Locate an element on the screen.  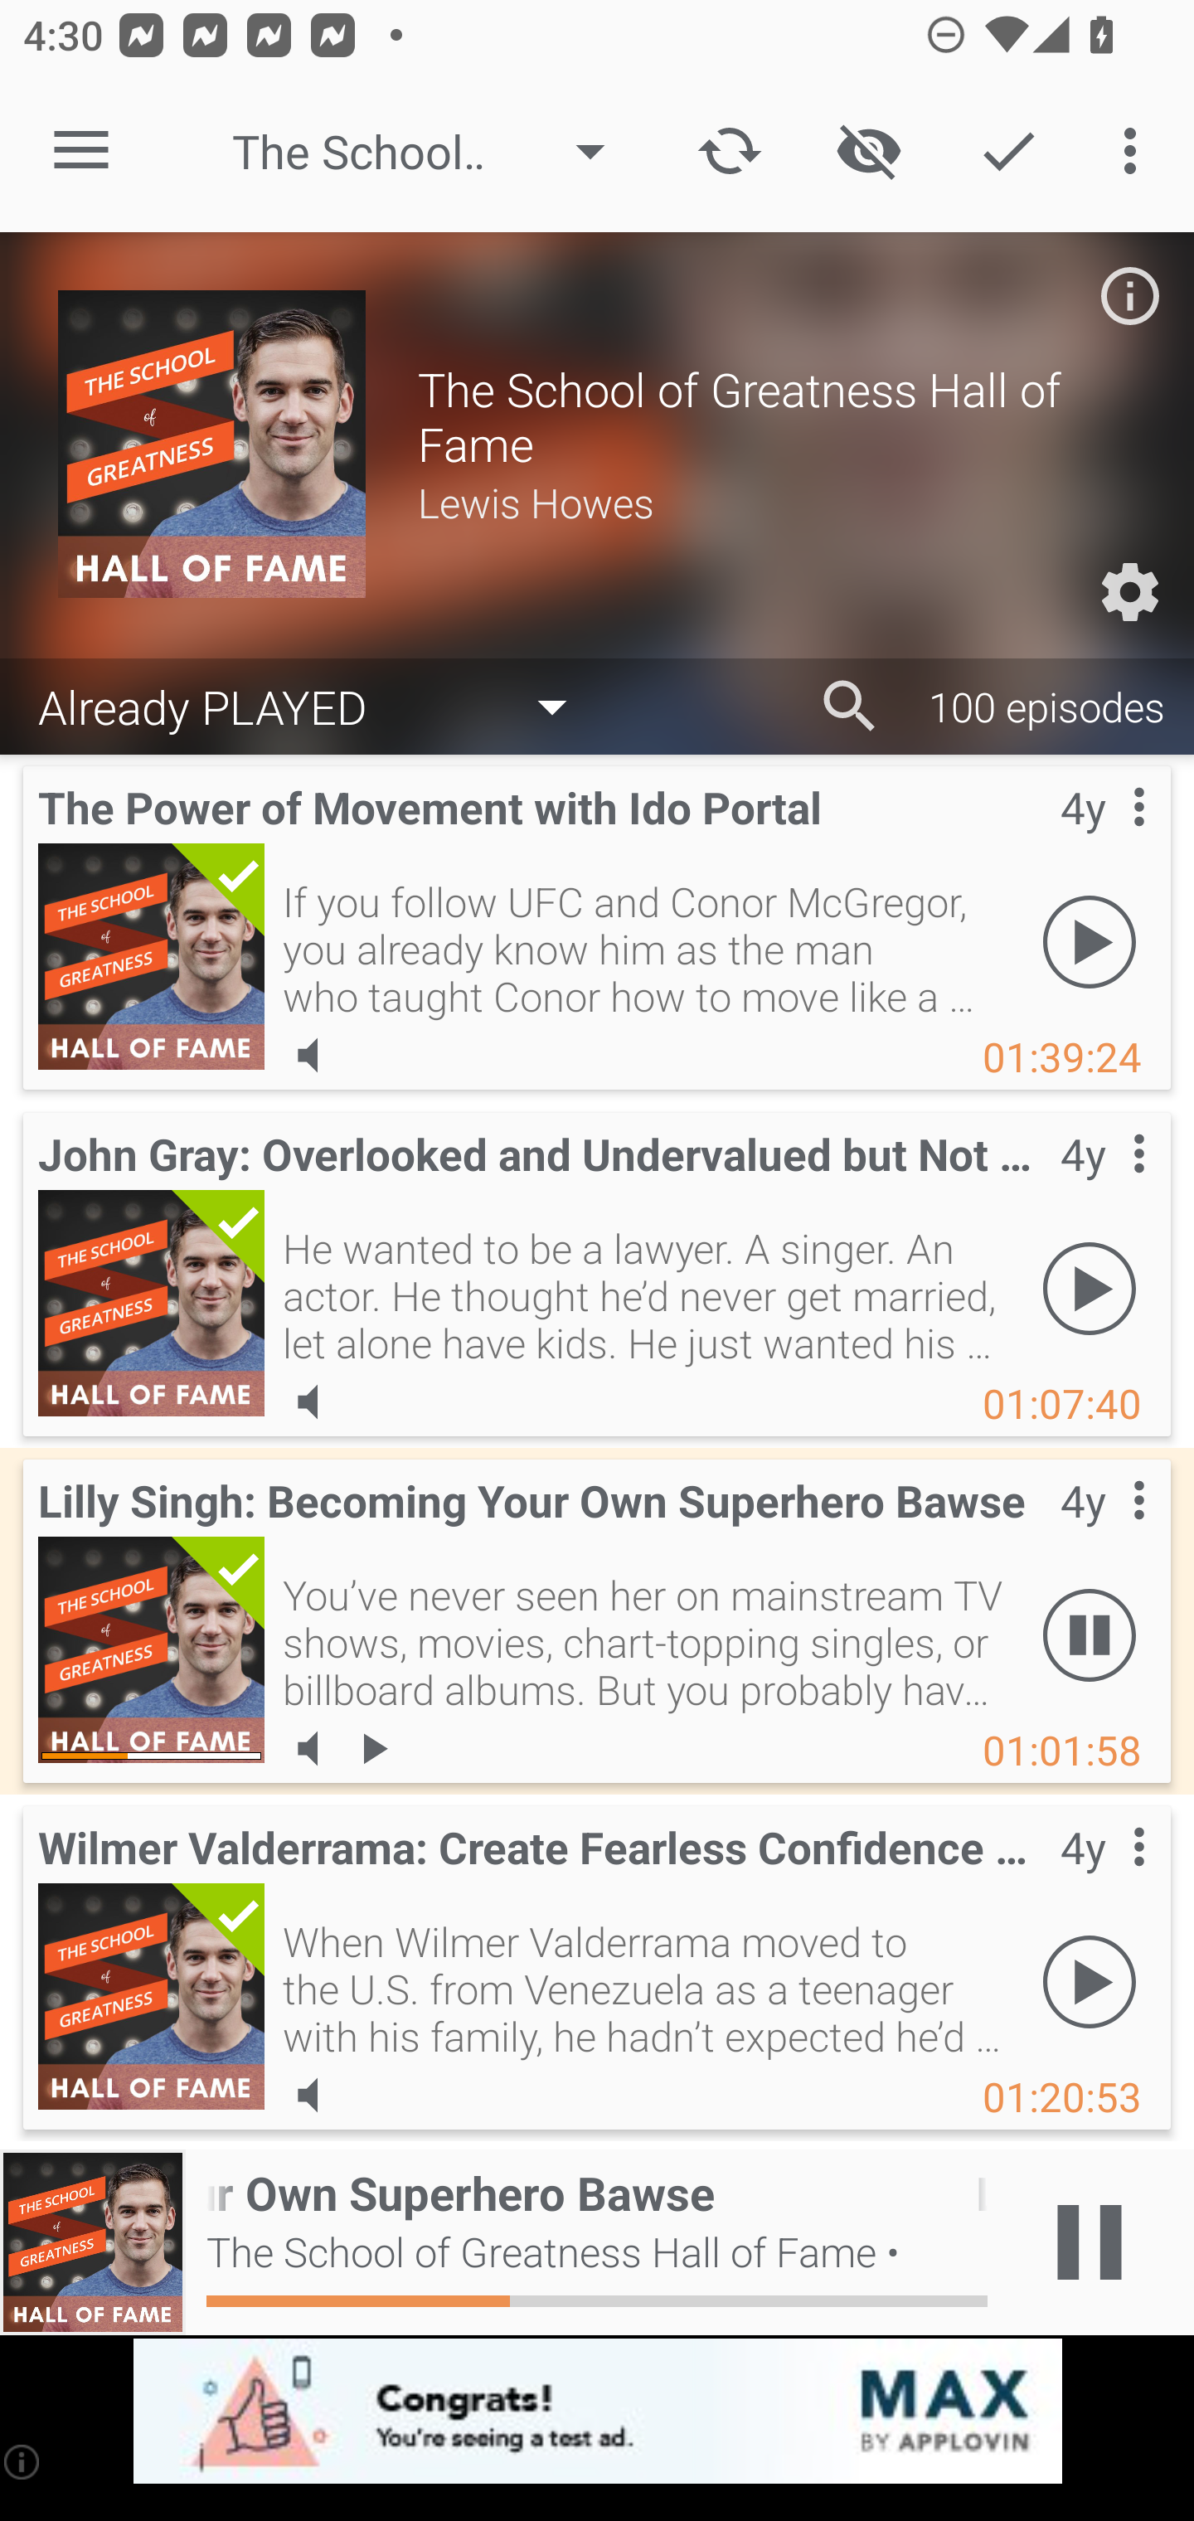
Open navigation sidebar is located at coordinates (81, 151).